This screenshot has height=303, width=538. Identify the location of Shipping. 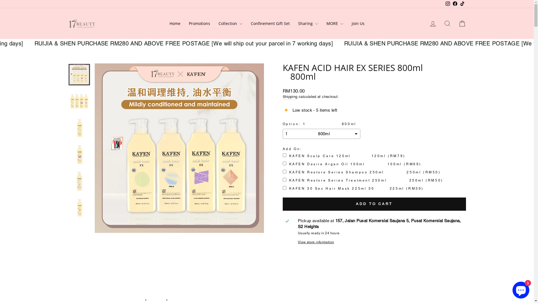
(290, 97).